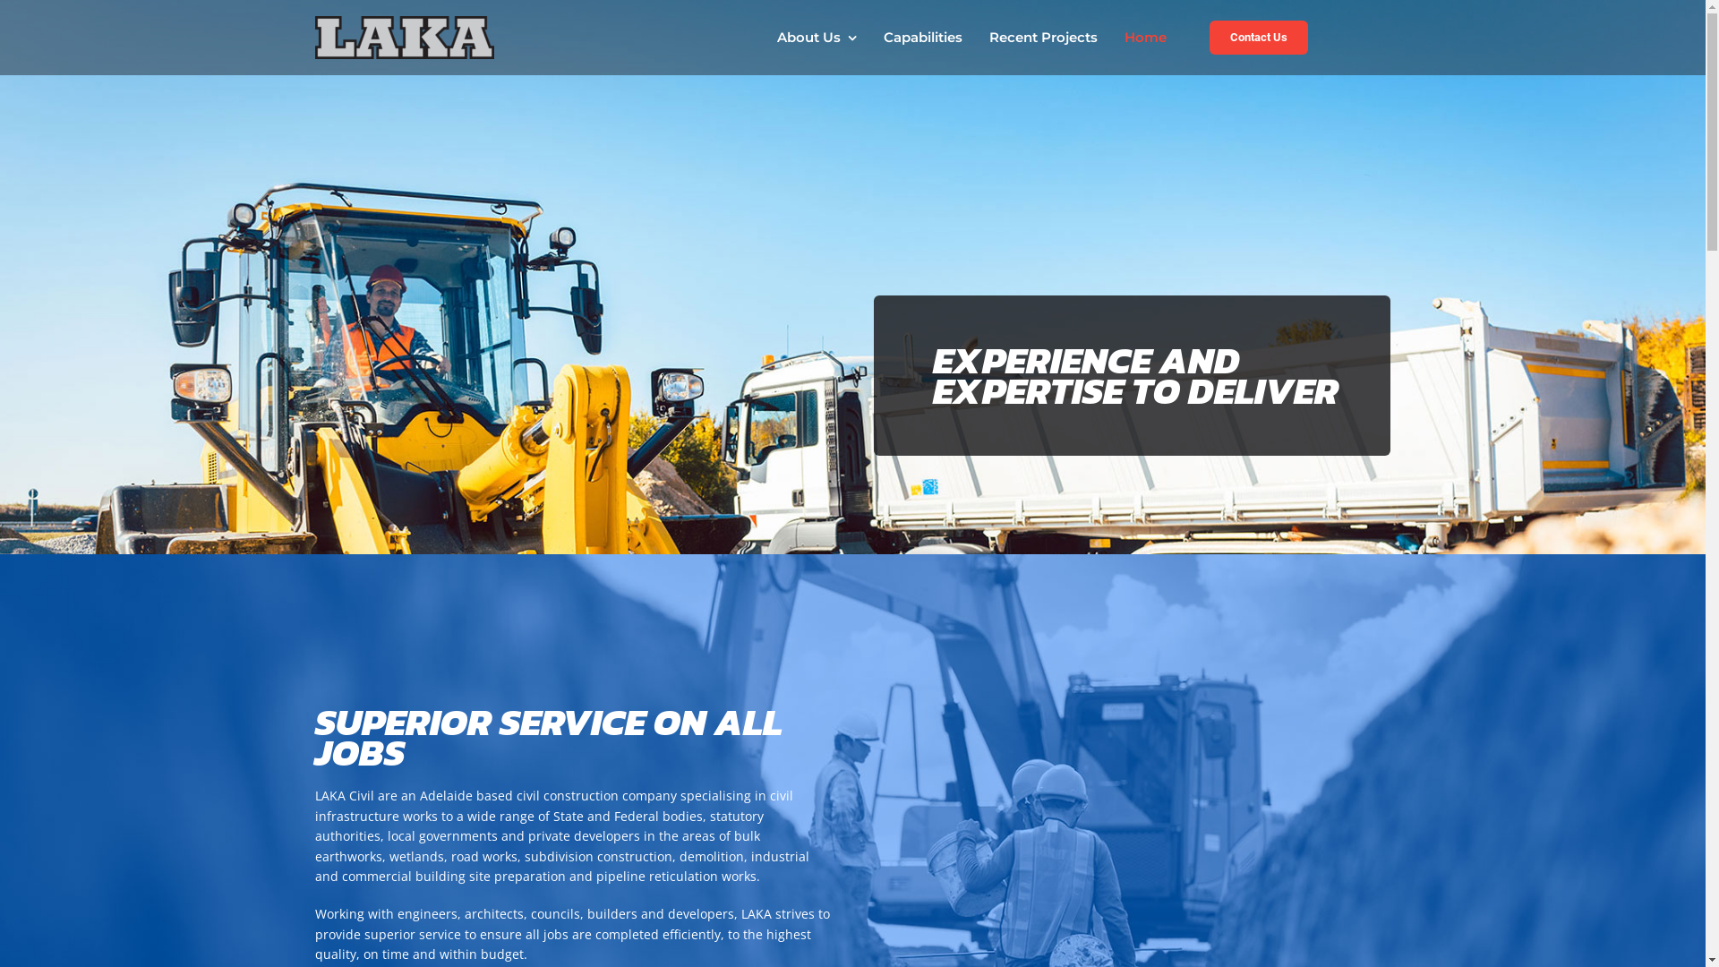 The height and width of the screenshot is (967, 1719). I want to click on About Us, so click(817, 38).